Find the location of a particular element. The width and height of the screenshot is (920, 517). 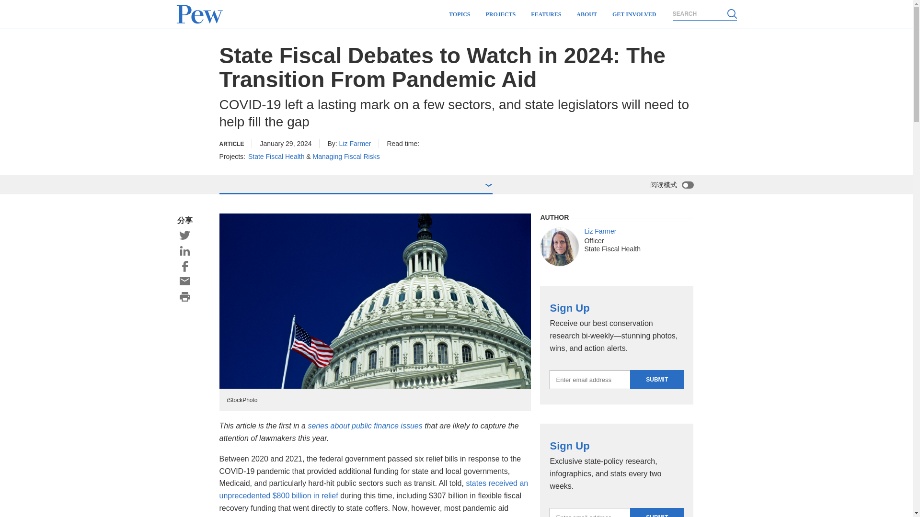

PROJECTS is located at coordinates (501, 14).